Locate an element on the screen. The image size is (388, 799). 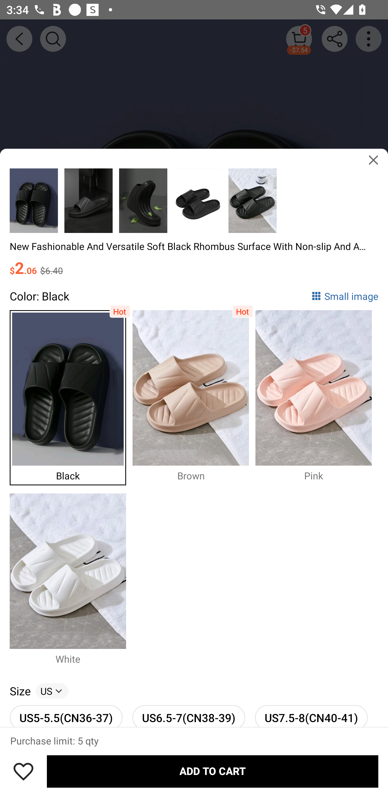
Black is located at coordinates (71, 395).